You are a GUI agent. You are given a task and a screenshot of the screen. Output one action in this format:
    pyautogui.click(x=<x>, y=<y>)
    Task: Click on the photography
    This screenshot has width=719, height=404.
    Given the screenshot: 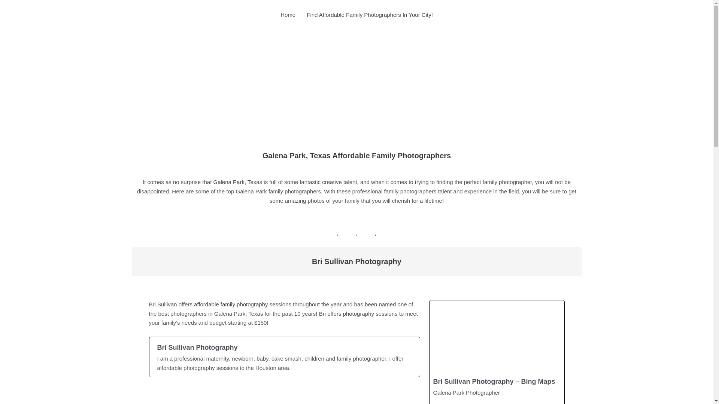 What is the action you would take?
    pyautogui.click(x=358, y=313)
    